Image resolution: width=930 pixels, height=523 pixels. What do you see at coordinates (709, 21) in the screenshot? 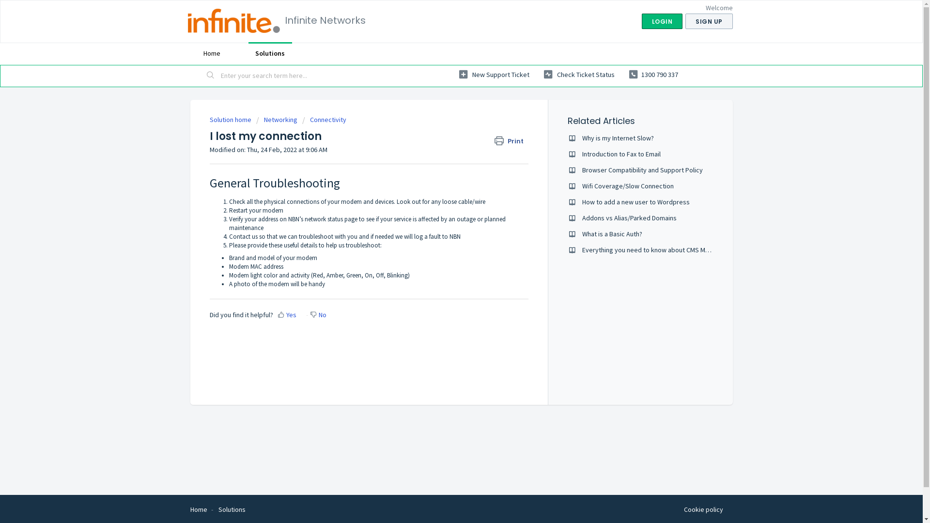
I see `SIGN UP` at bounding box center [709, 21].